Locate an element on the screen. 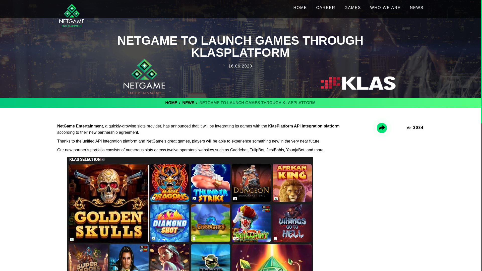 The width and height of the screenshot is (482, 271). CAREER is located at coordinates (325, 8).